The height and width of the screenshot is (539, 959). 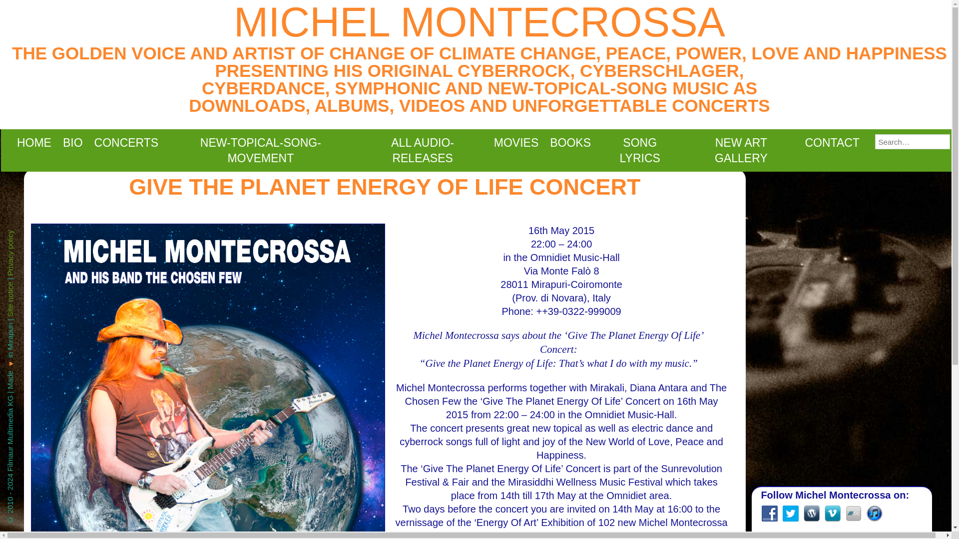 What do you see at coordinates (72, 143) in the screenshot?
I see `BIO` at bounding box center [72, 143].